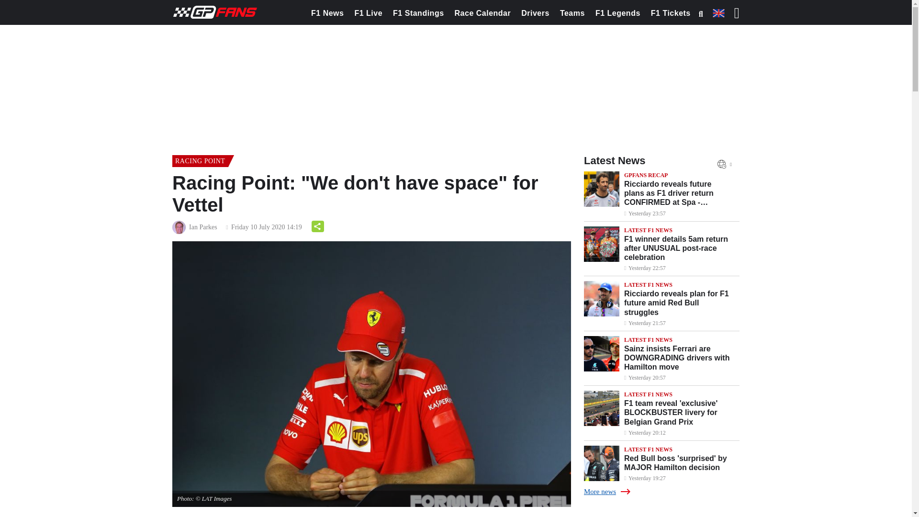 The width and height of the screenshot is (919, 517). I want to click on Drivers, so click(535, 13).